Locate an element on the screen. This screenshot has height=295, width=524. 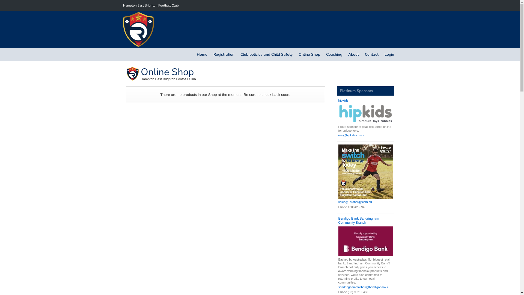
Online Shop is located at coordinates (309, 55).